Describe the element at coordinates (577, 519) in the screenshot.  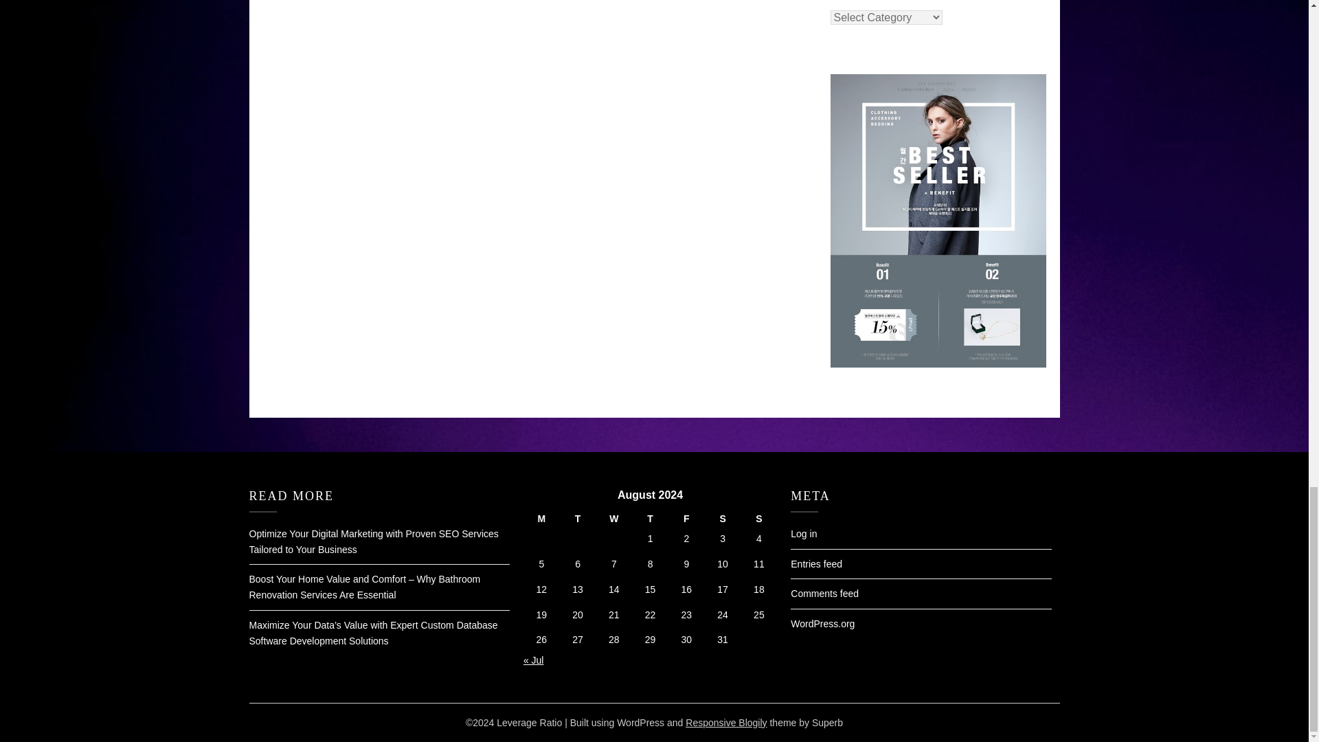
I see `Tuesday` at that location.